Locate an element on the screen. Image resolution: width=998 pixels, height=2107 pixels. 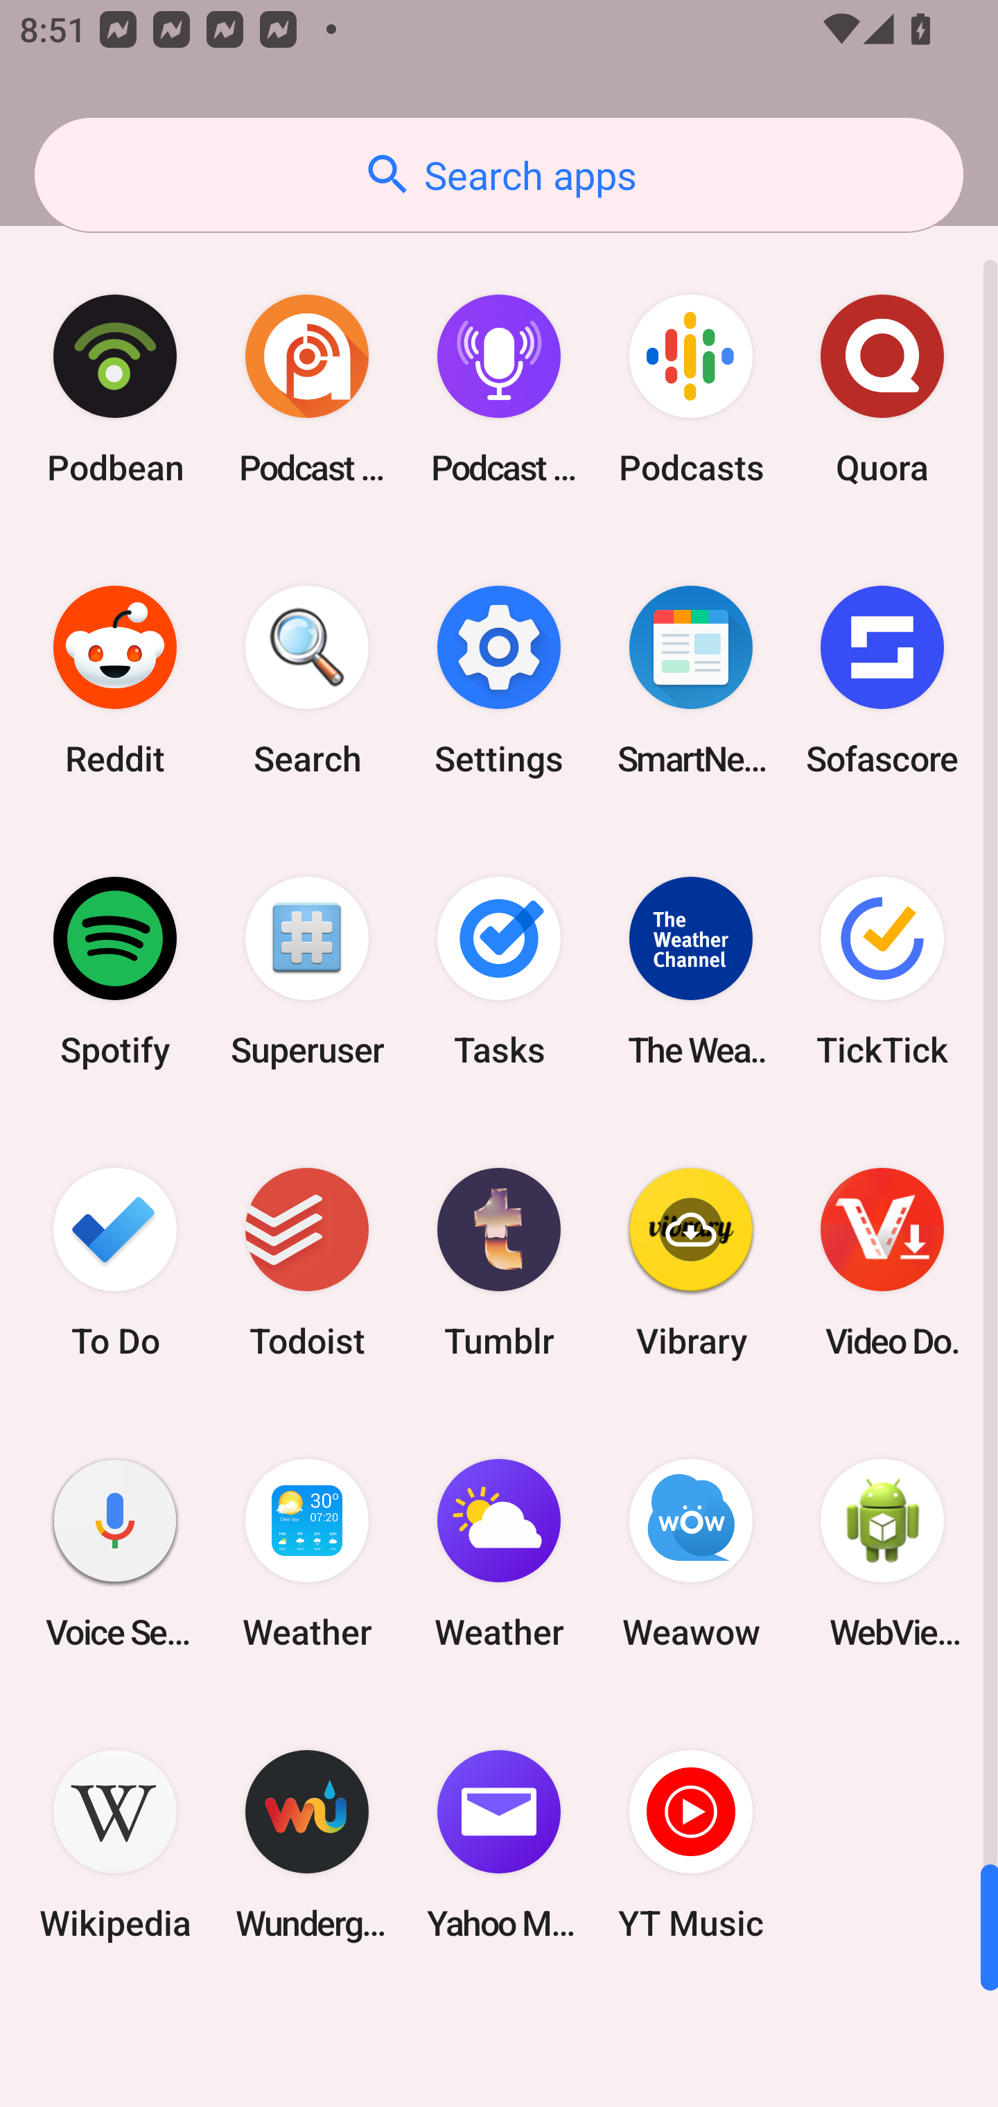
Search is located at coordinates (307, 681).